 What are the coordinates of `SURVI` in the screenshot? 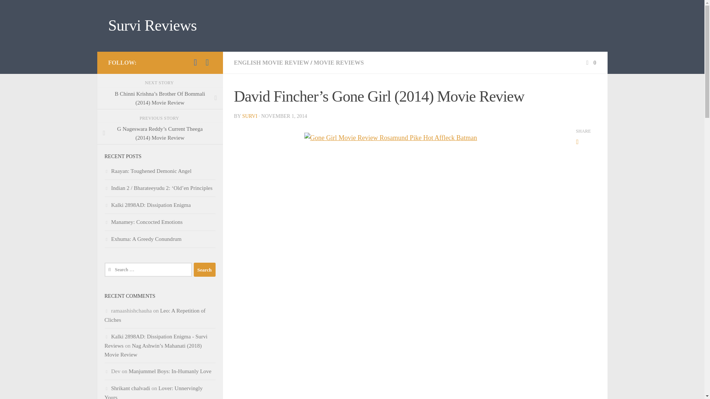 It's located at (249, 116).